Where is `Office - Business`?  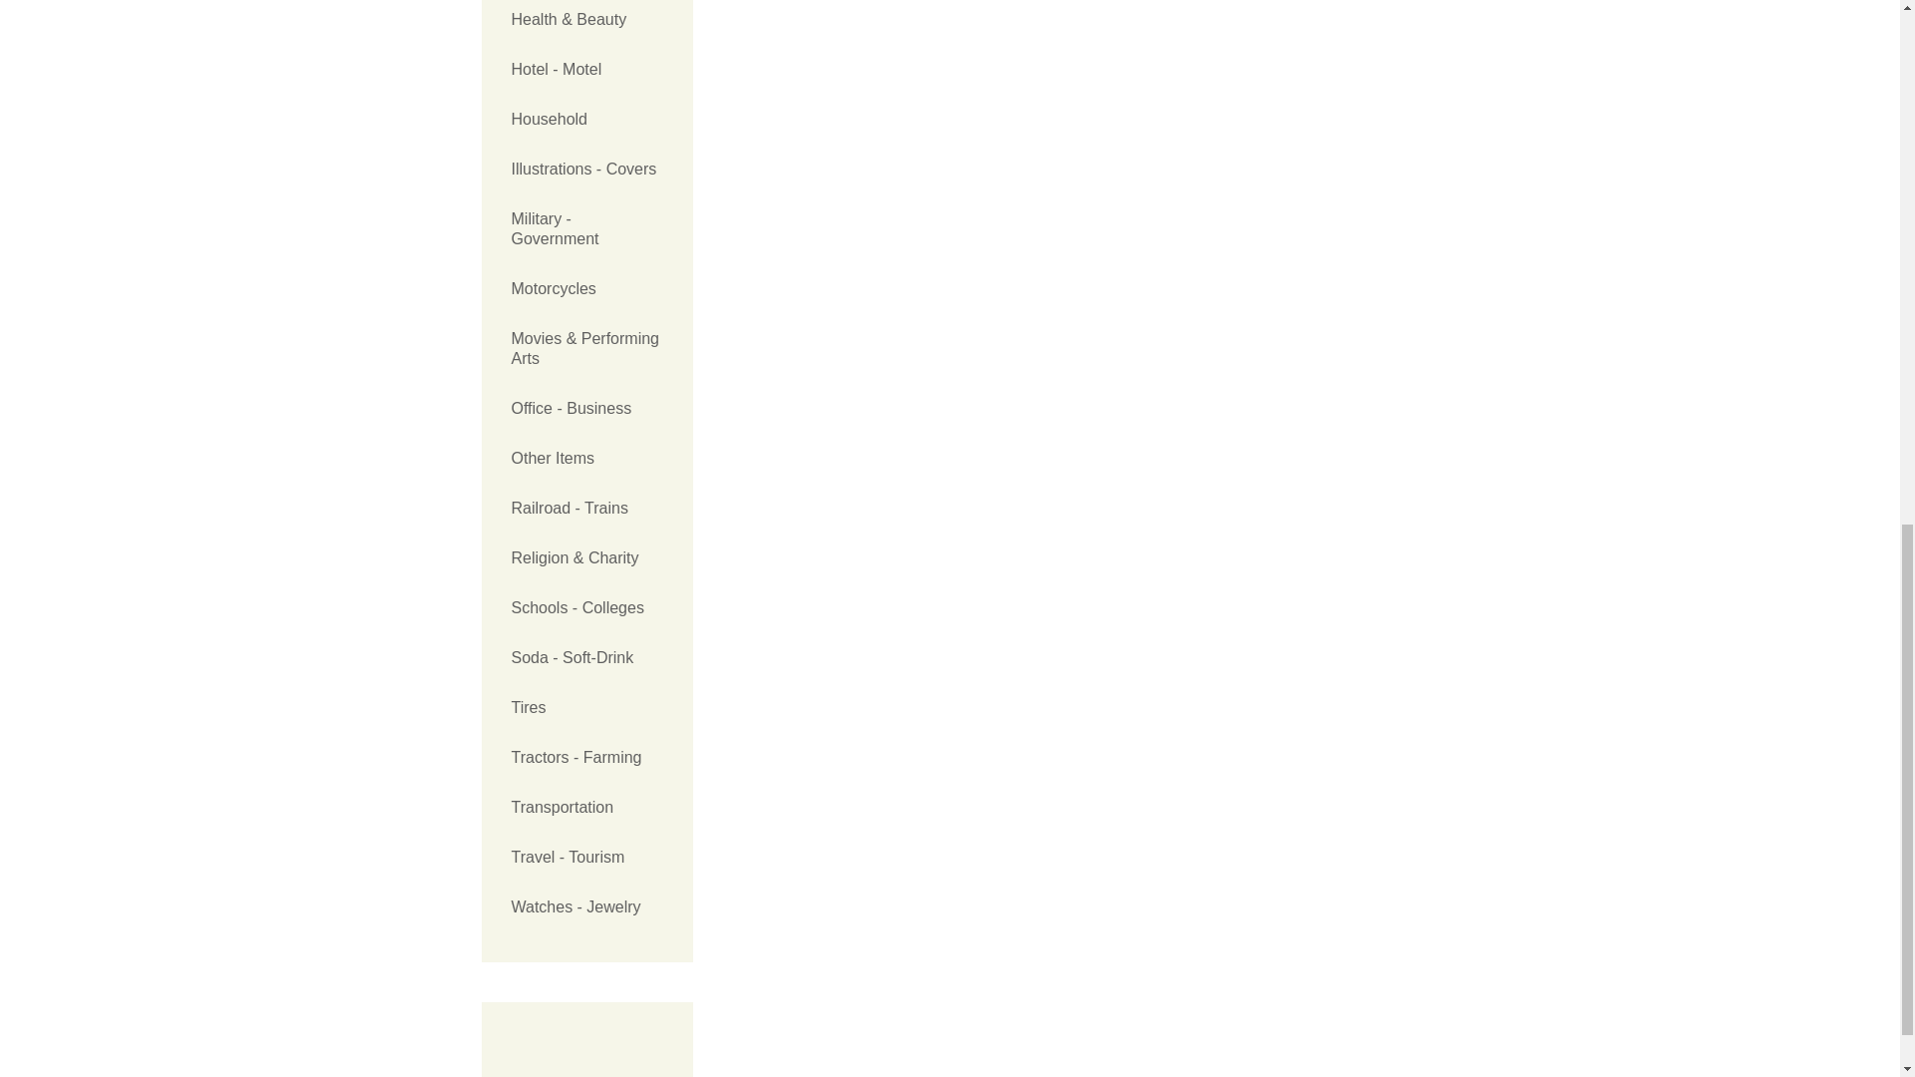 Office - Business is located at coordinates (586, 409).